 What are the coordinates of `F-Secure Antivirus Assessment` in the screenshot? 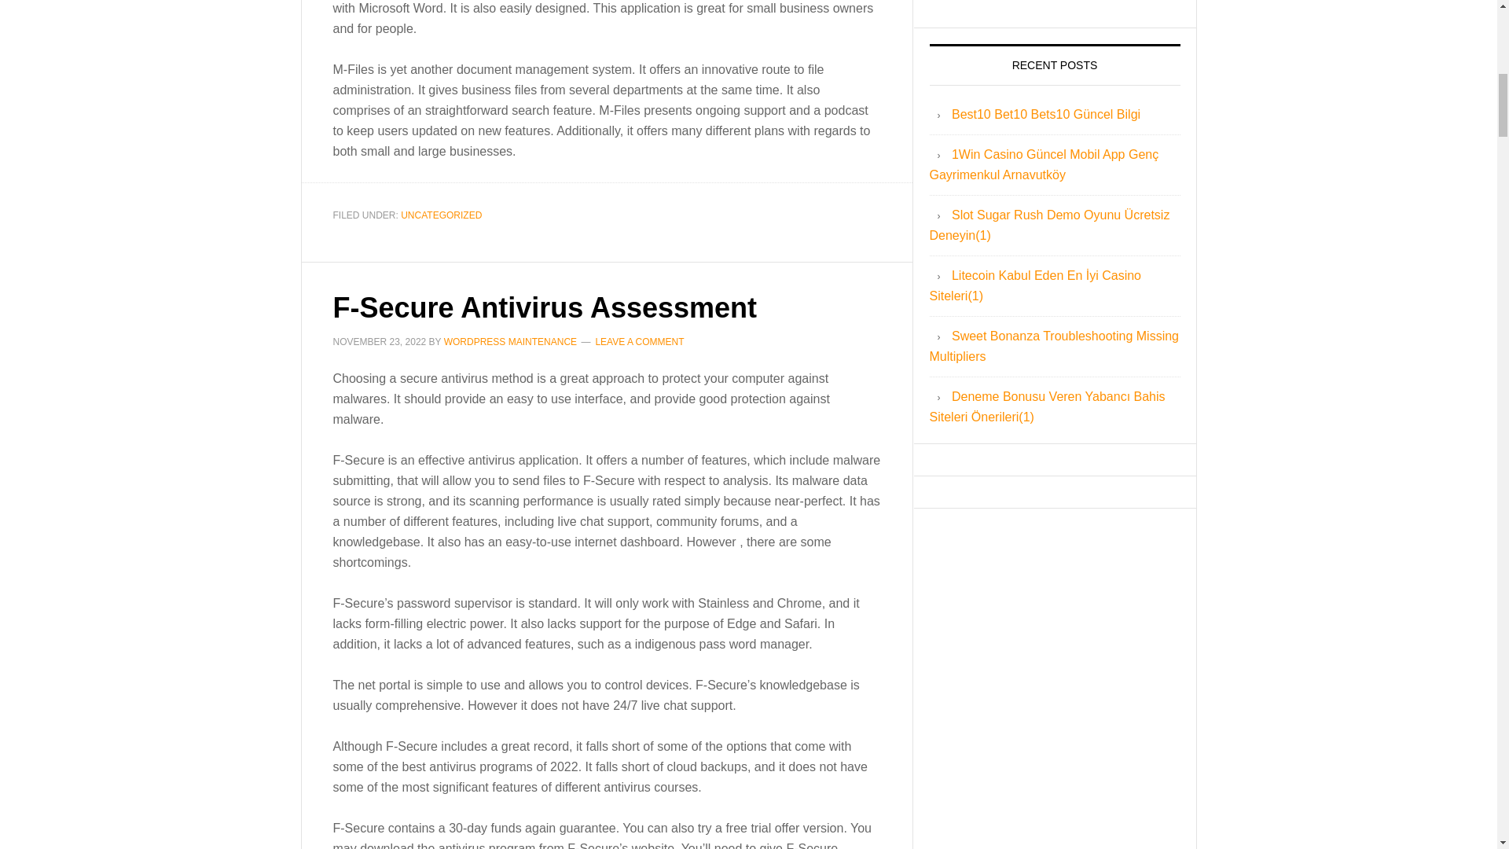 It's located at (545, 307).